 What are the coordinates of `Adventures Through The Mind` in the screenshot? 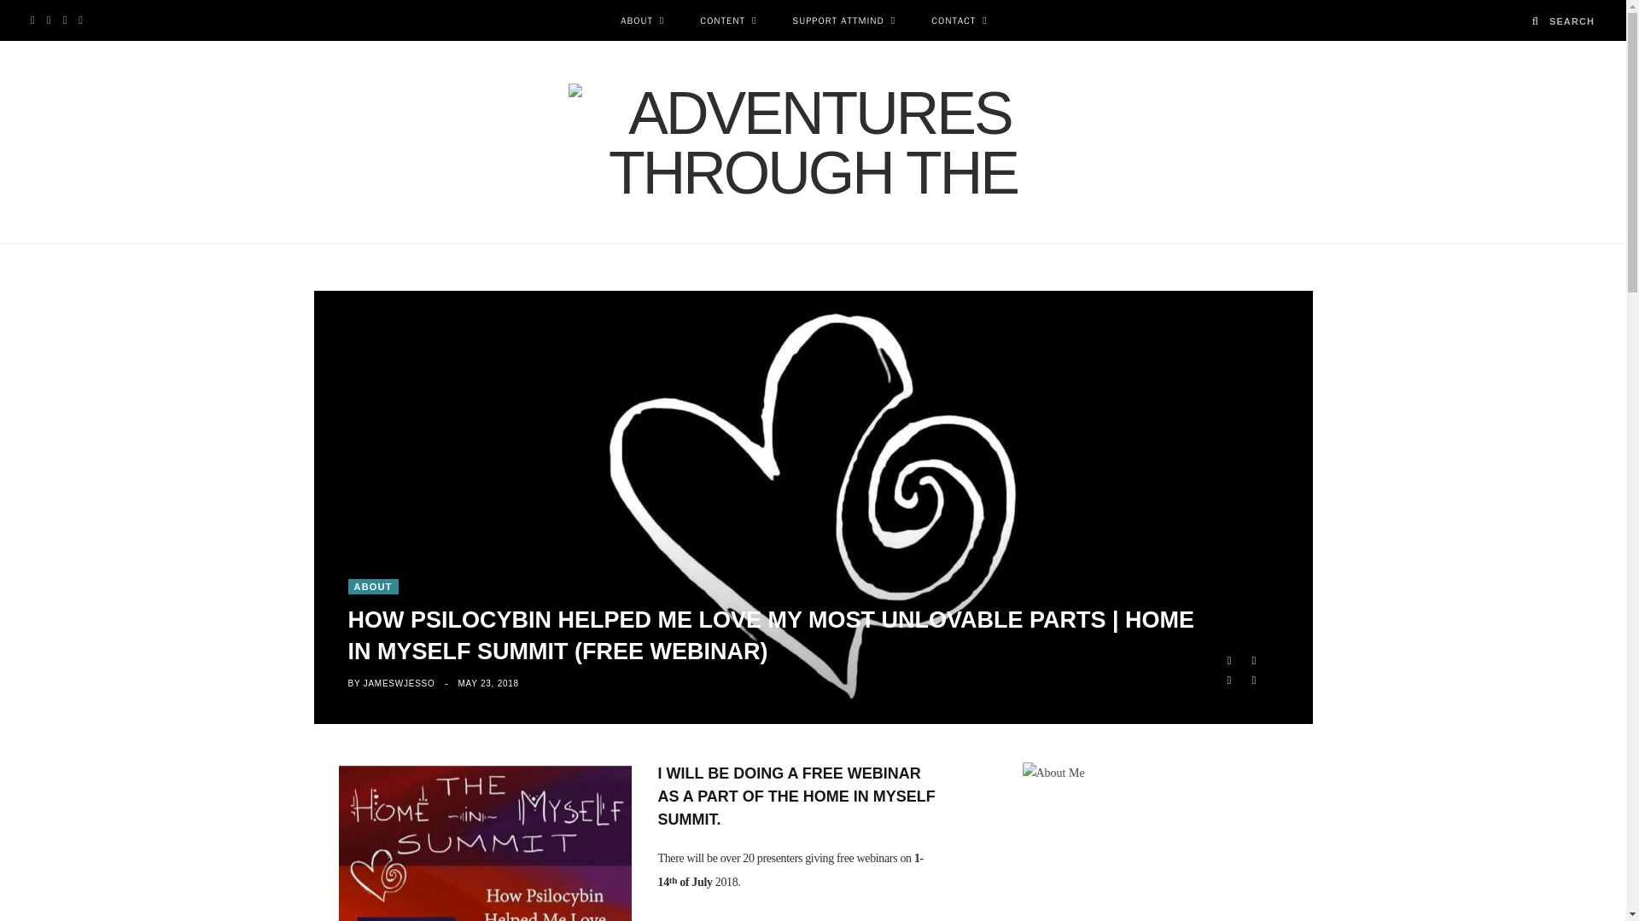 It's located at (814, 142).